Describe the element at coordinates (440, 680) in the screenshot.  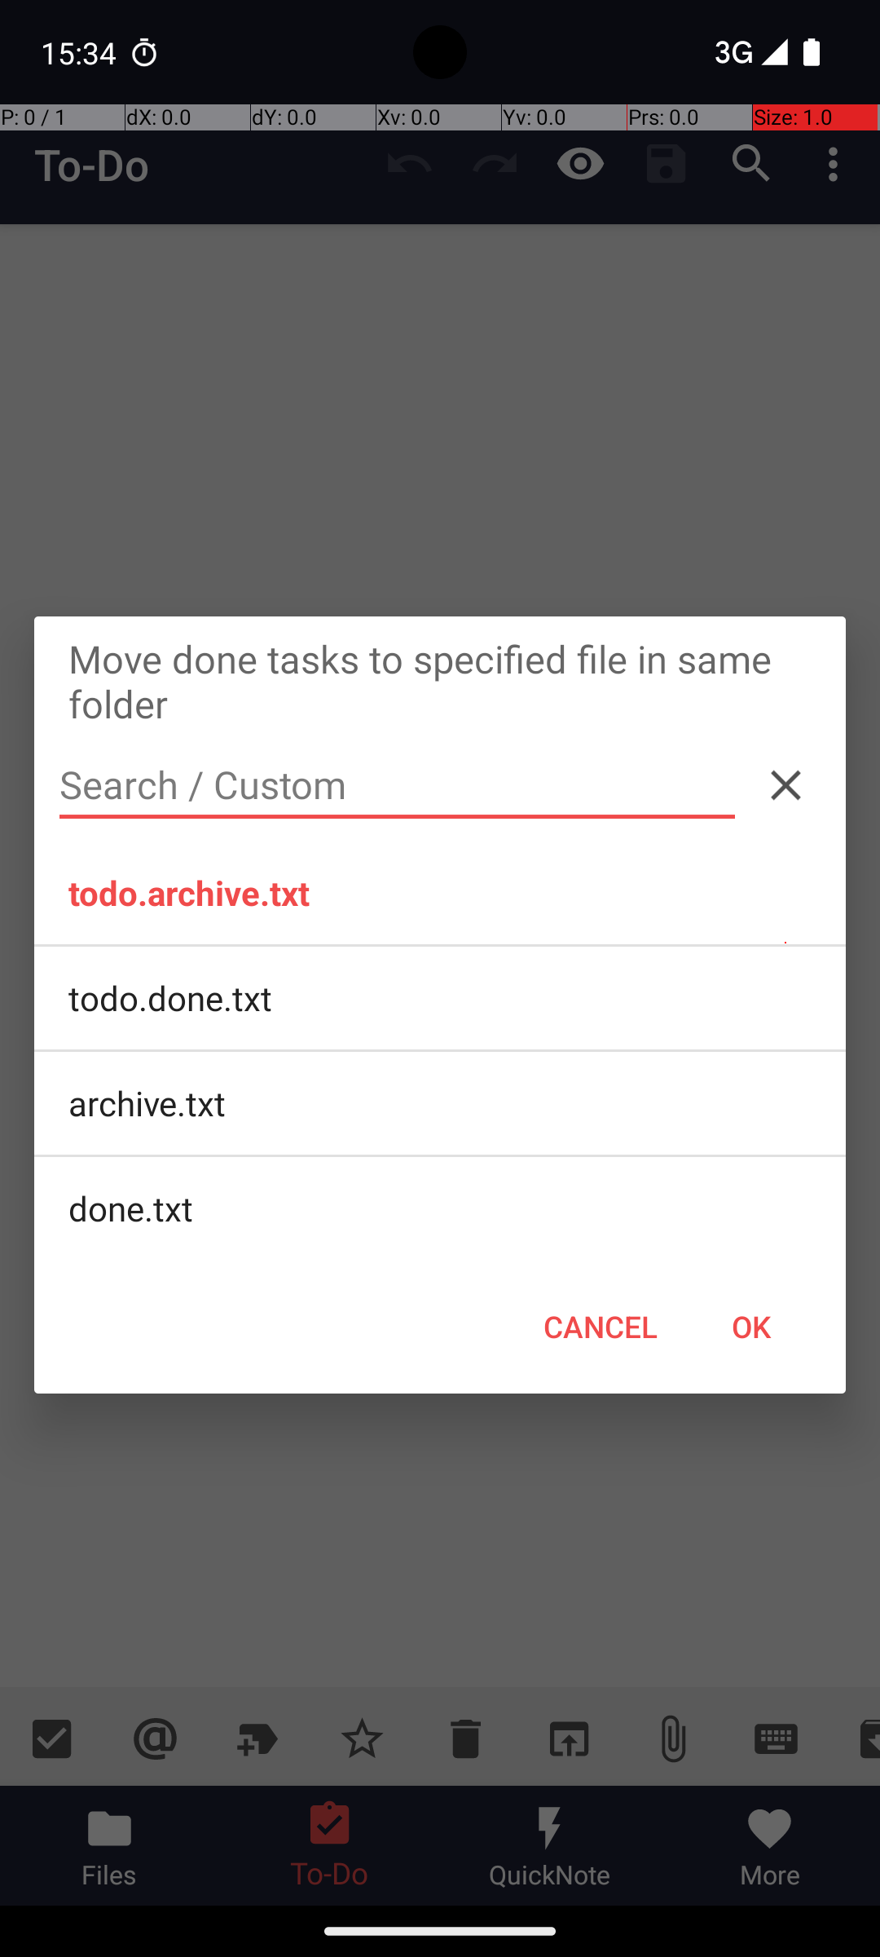
I see `Move done tasks to specified file in same folder` at that location.